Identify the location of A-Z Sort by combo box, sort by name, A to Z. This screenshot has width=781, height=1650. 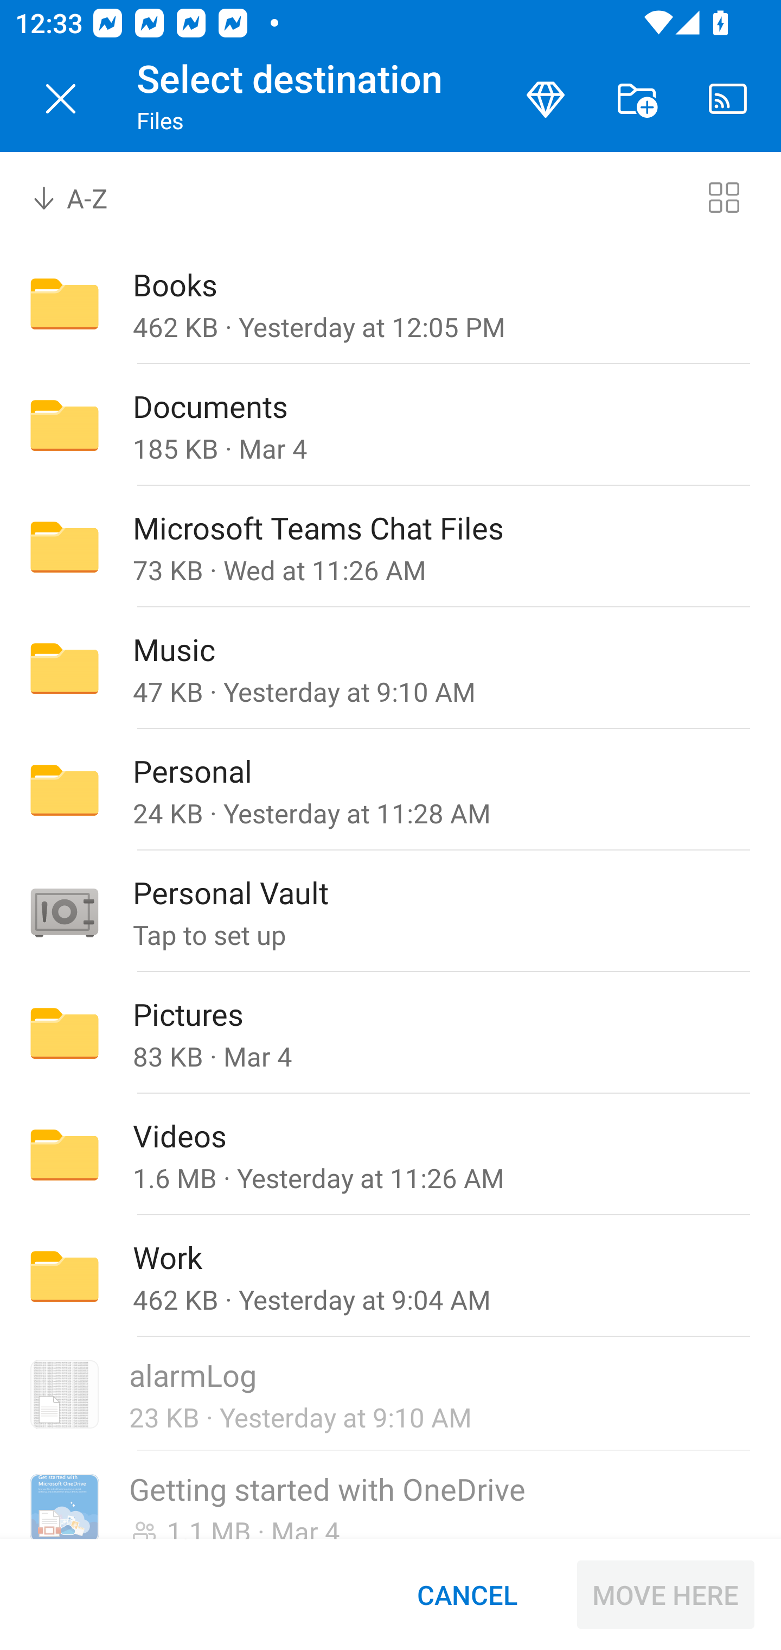
(85, 196).